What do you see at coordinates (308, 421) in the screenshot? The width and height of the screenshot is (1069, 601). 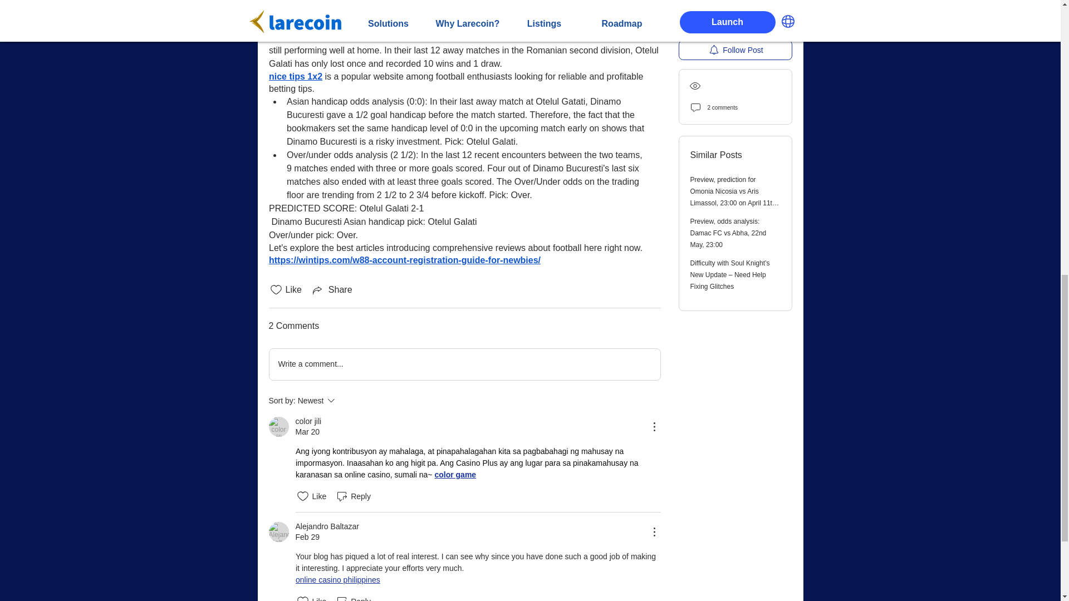 I see `Write a comment...` at bounding box center [308, 421].